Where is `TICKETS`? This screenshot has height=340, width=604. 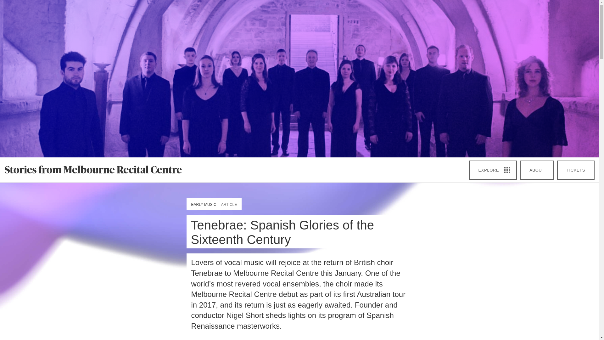
TICKETS is located at coordinates (576, 170).